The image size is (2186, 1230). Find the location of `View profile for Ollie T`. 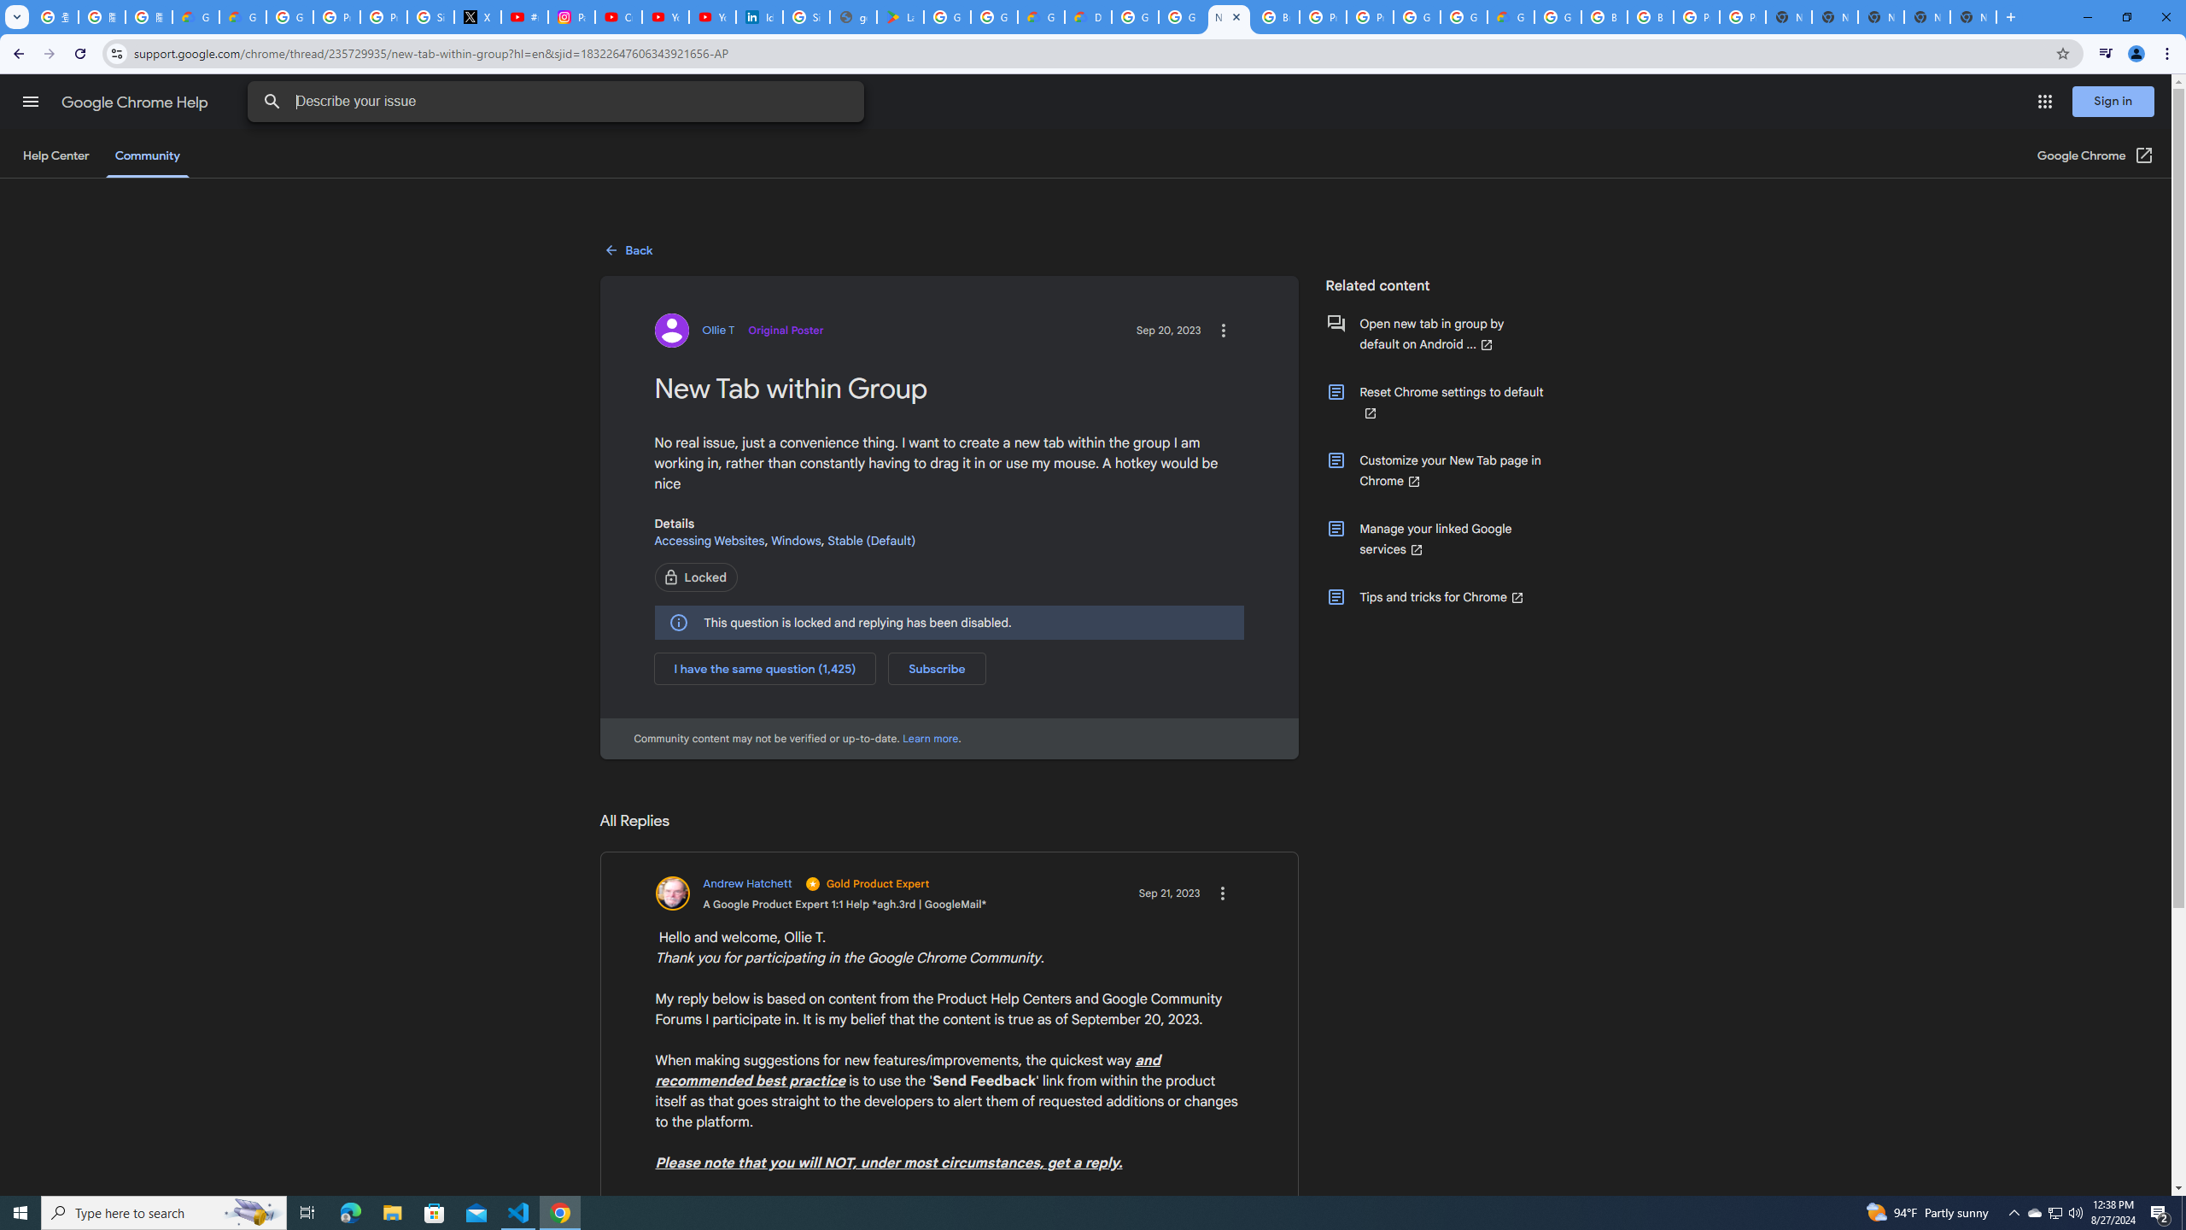

View profile for Ollie T is located at coordinates (739, 331).